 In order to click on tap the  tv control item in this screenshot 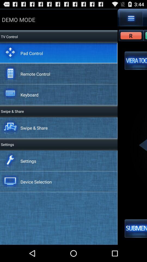, I will do `click(9, 37)`.